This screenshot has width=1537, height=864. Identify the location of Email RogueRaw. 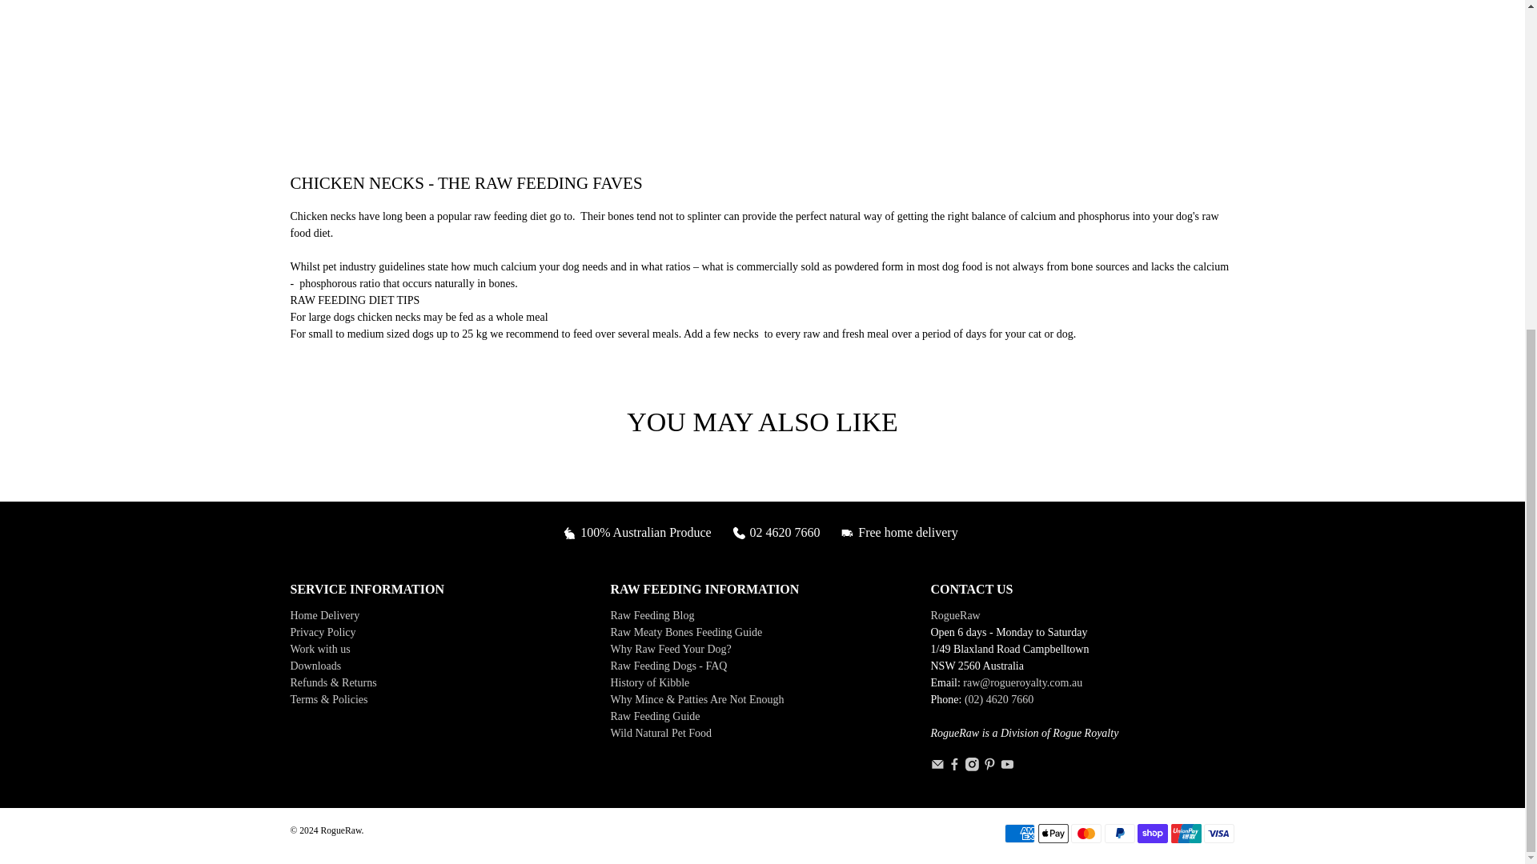
(937, 766).